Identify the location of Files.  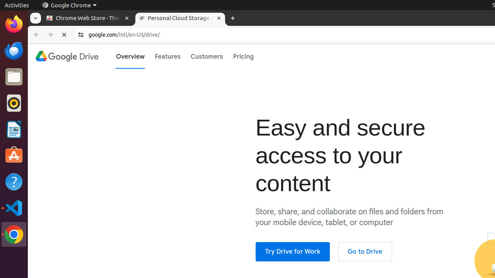
(14, 77).